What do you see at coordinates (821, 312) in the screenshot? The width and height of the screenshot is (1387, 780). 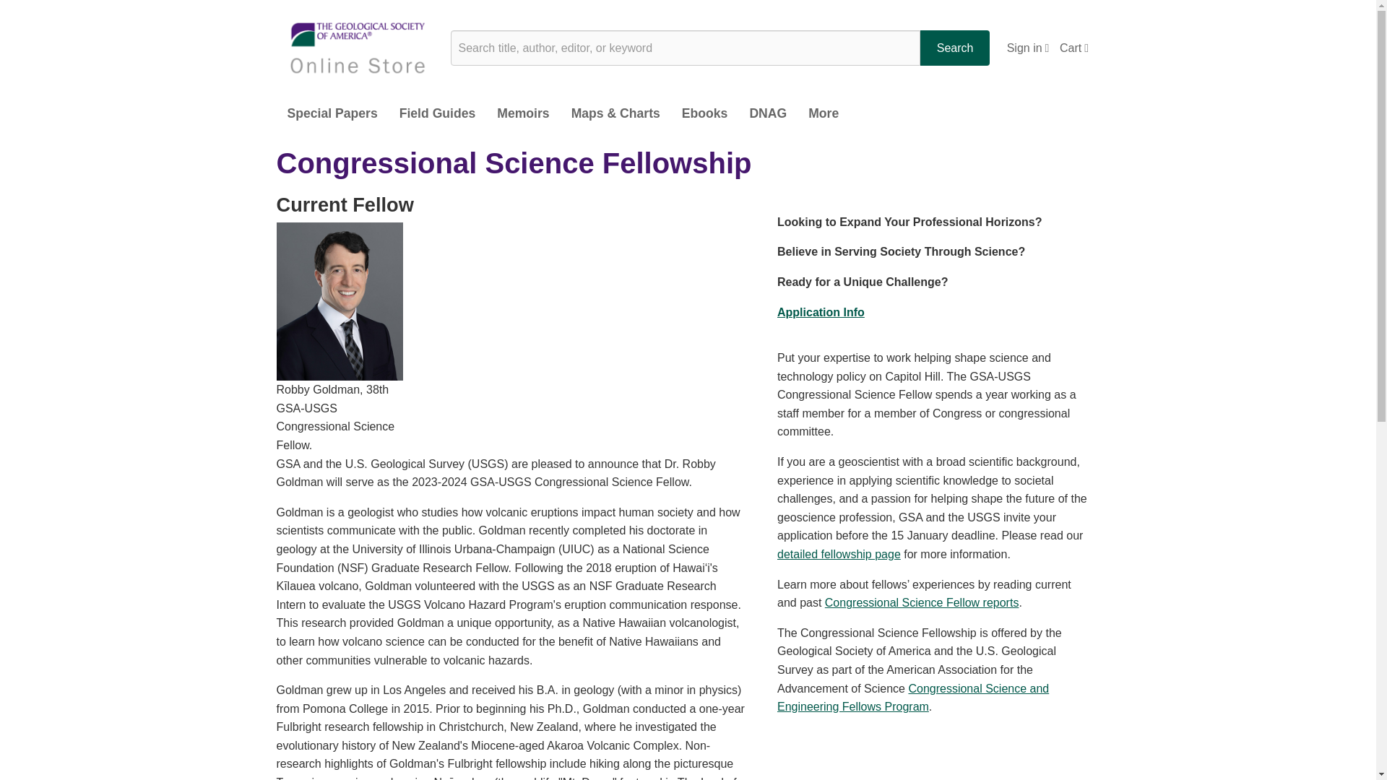 I see `Application Info` at bounding box center [821, 312].